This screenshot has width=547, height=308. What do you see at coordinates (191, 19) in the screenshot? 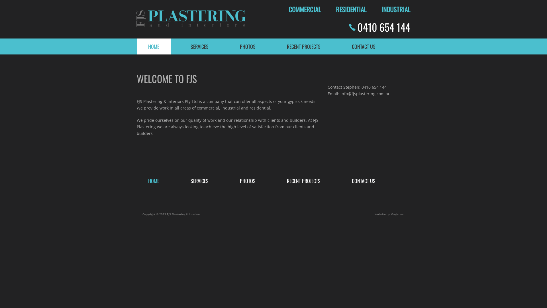
I see `FJS PLASTERING & INTERIORS` at bounding box center [191, 19].